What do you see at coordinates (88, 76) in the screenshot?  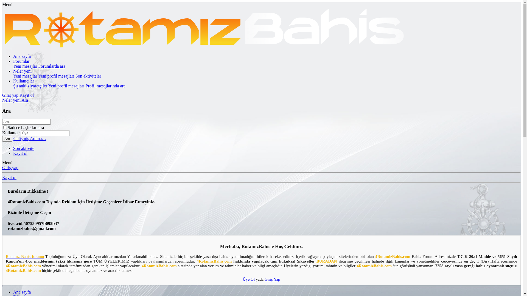 I see `Son aktiviteler` at bounding box center [88, 76].